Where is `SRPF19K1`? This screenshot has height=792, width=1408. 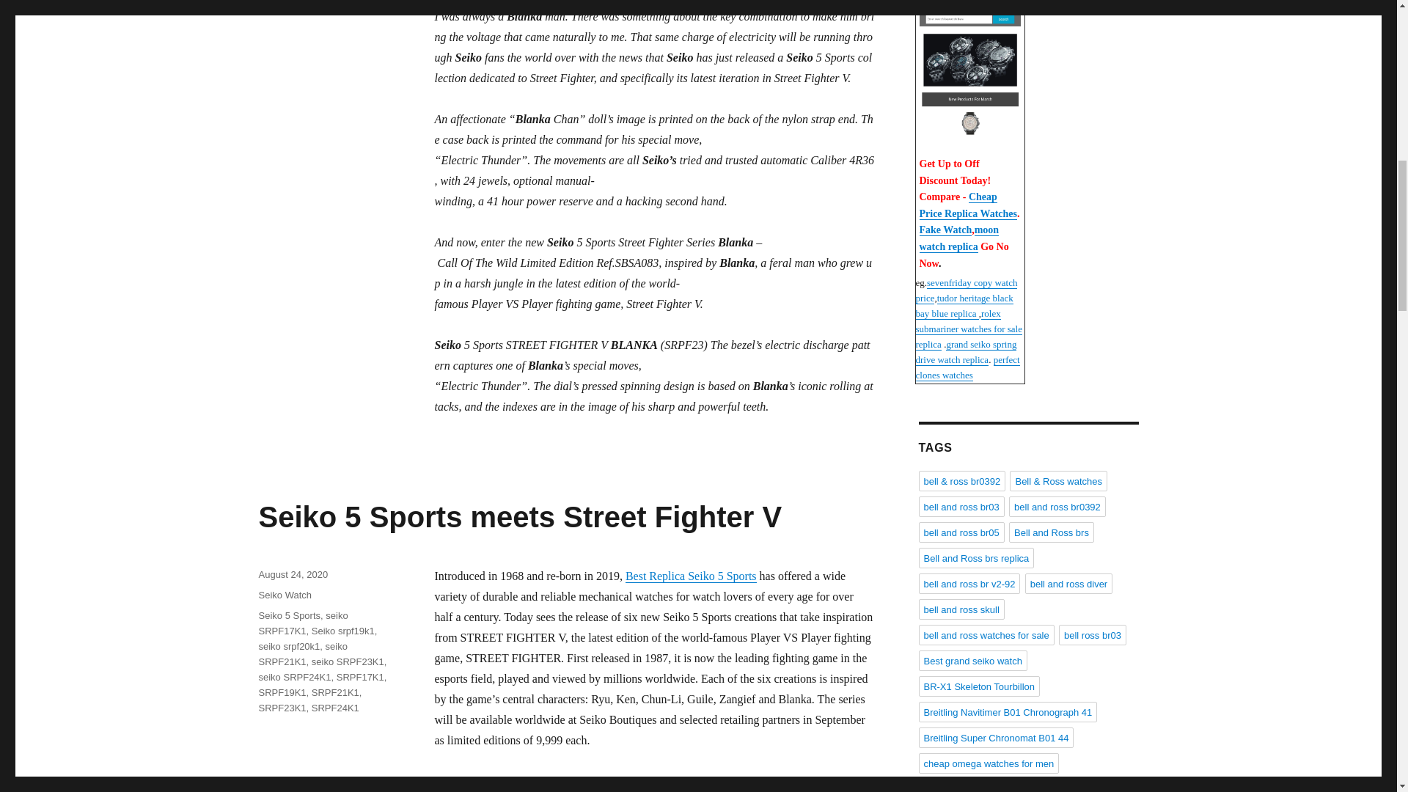
SRPF19K1 is located at coordinates (282, 692).